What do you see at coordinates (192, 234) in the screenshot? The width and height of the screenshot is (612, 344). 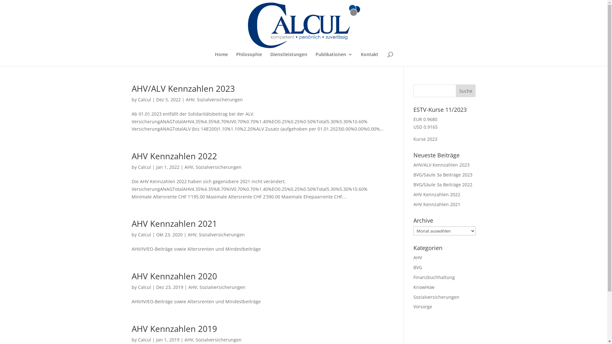 I see `AHV` at bounding box center [192, 234].